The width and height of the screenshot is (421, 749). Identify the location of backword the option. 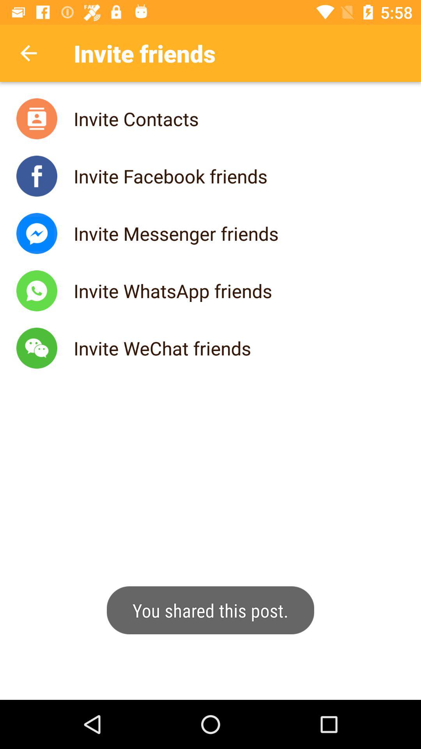
(29, 53).